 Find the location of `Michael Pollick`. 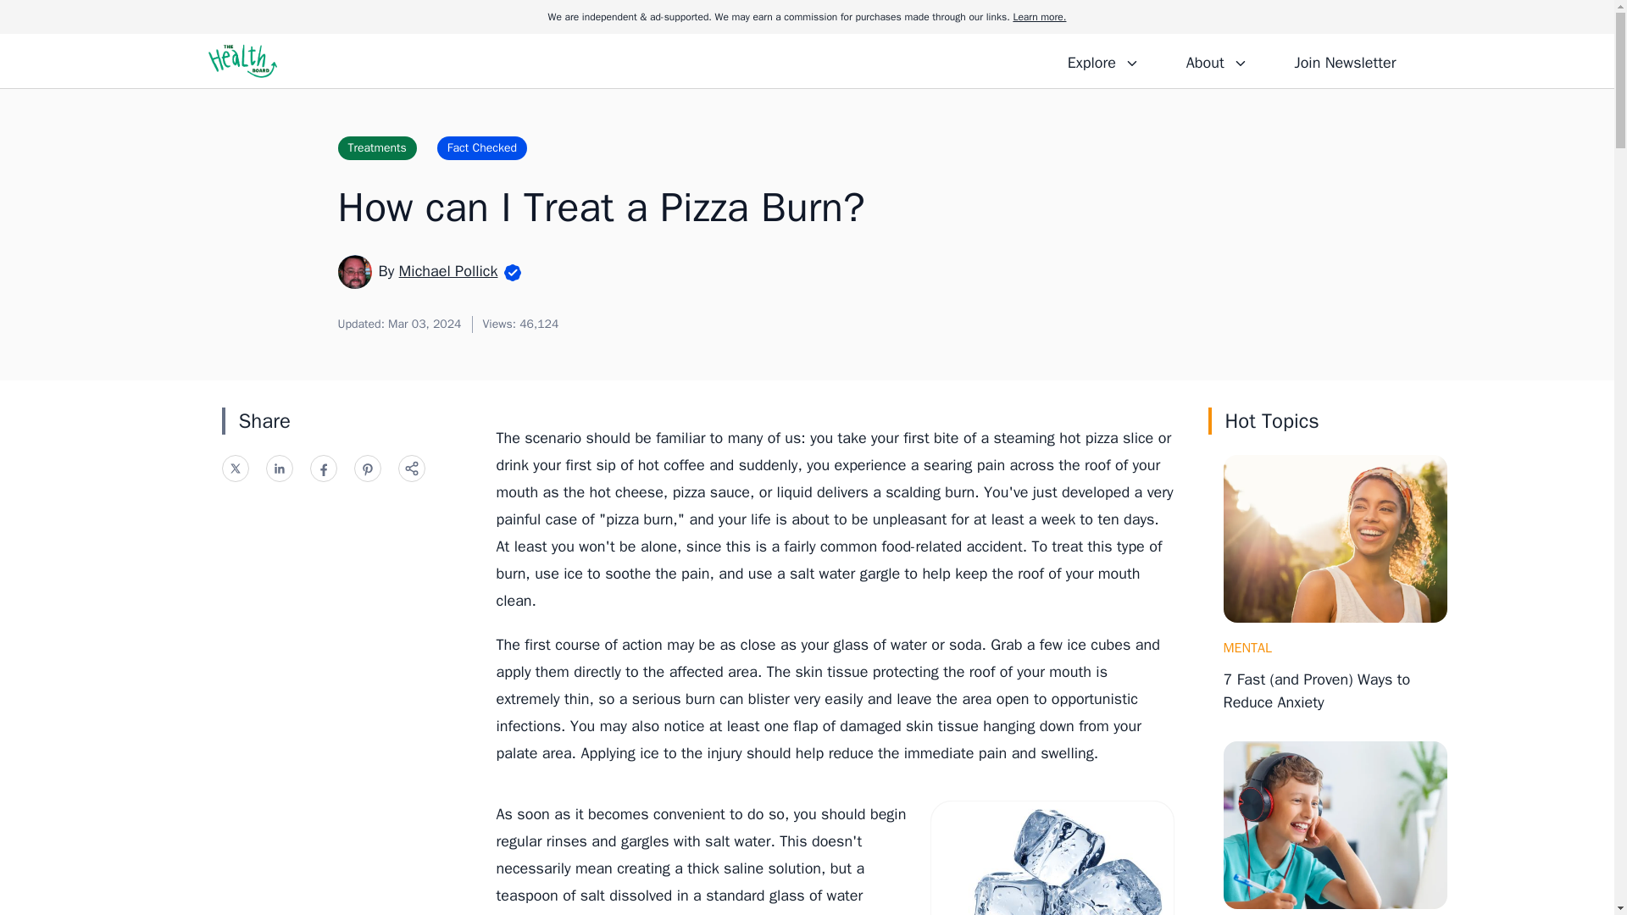

Michael Pollick is located at coordinates (447, 270).